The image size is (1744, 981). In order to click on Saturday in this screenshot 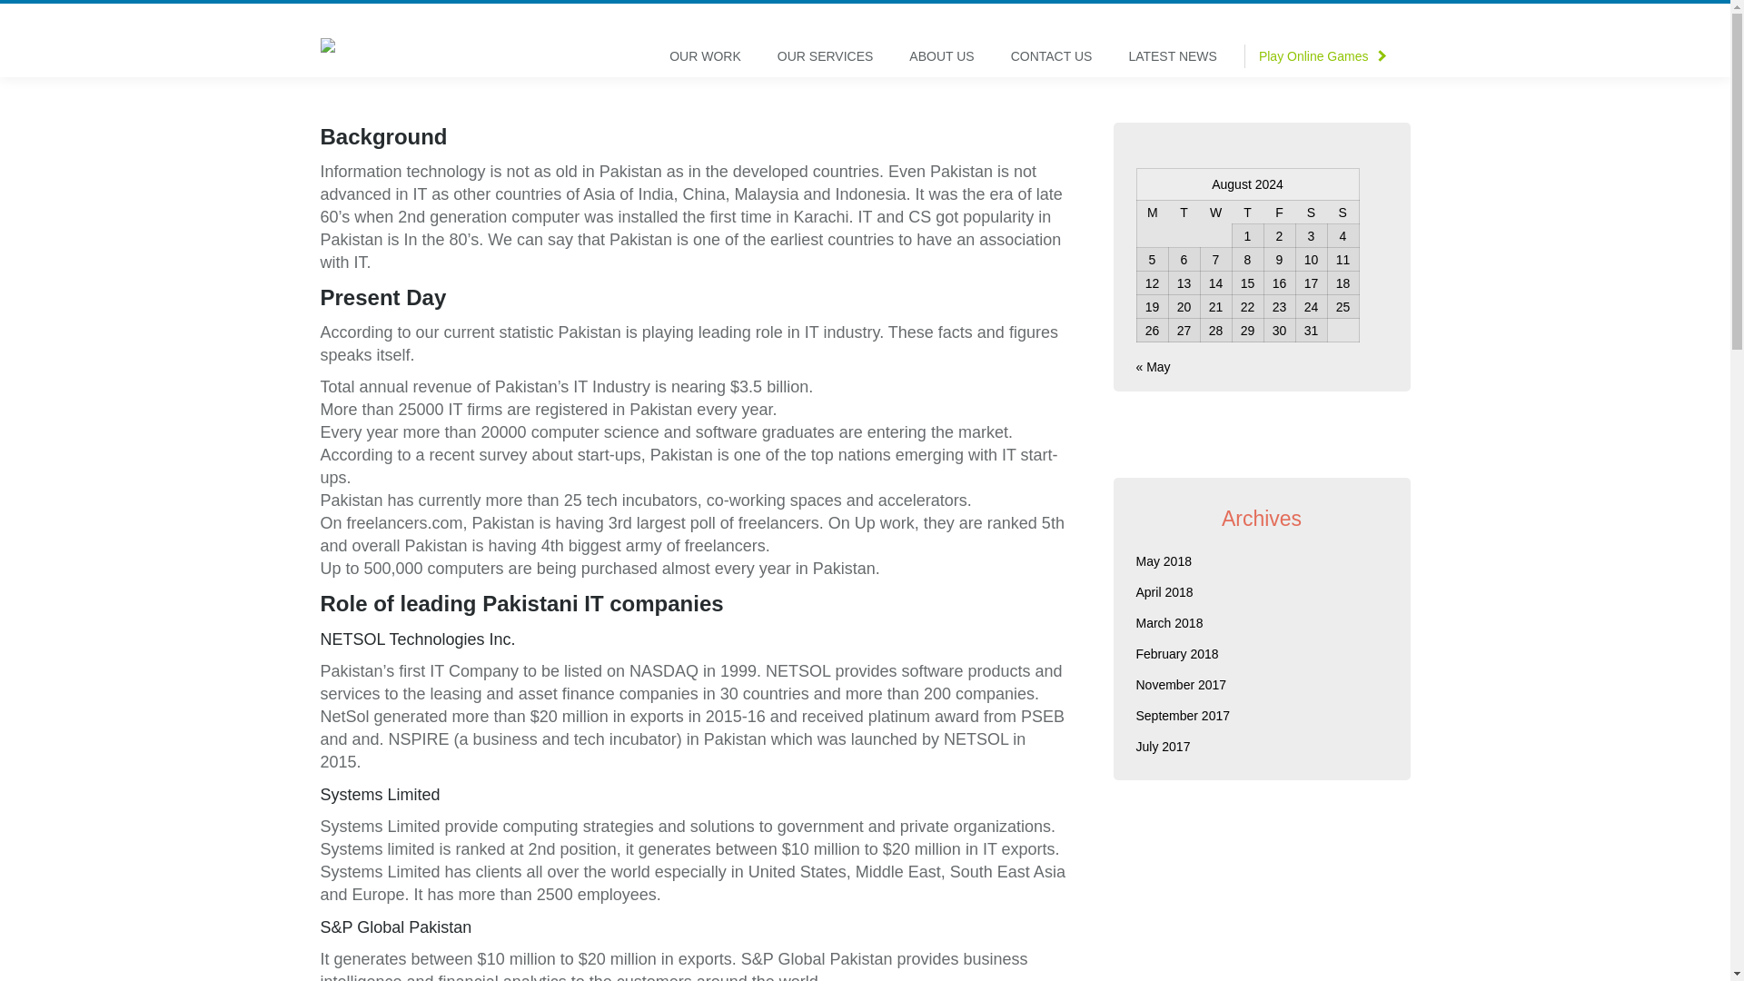, I will do `click(1312, 213)`.